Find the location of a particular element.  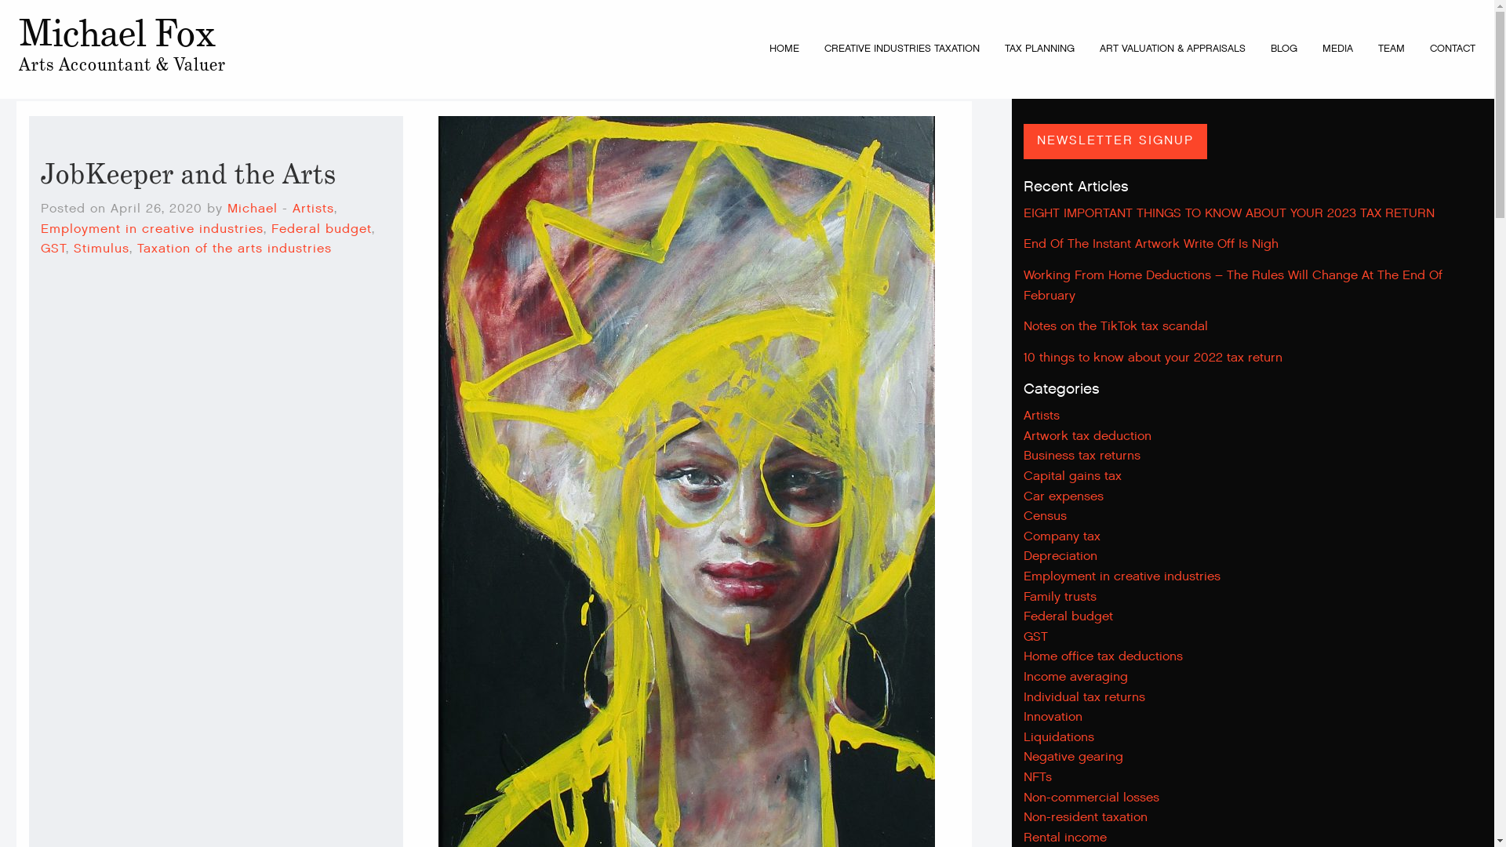

Home office tax deductions is located at coordinates (1103, 657).